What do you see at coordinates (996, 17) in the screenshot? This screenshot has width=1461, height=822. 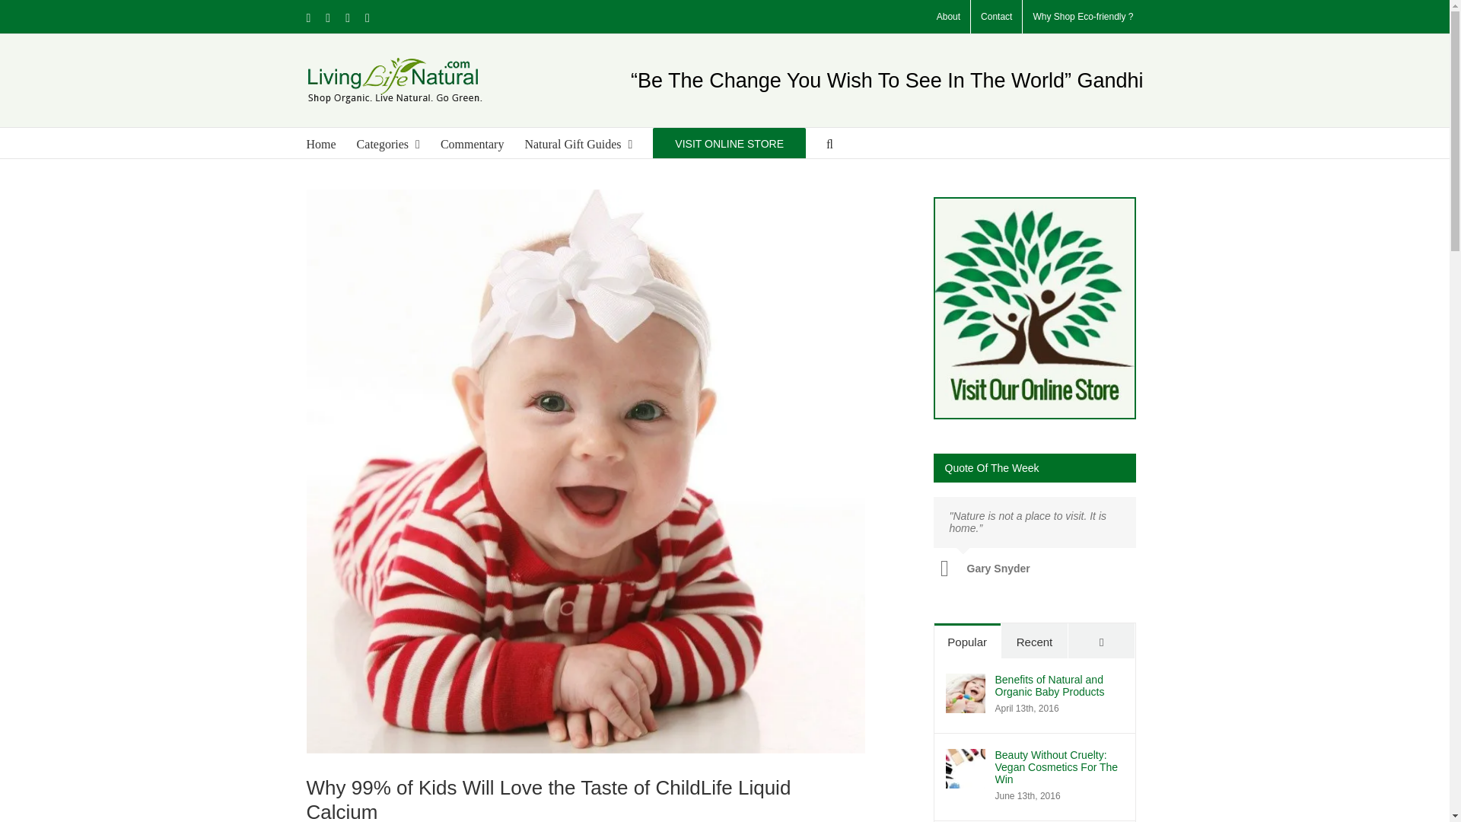 I see `Contact` at bounding box center [996, 17].